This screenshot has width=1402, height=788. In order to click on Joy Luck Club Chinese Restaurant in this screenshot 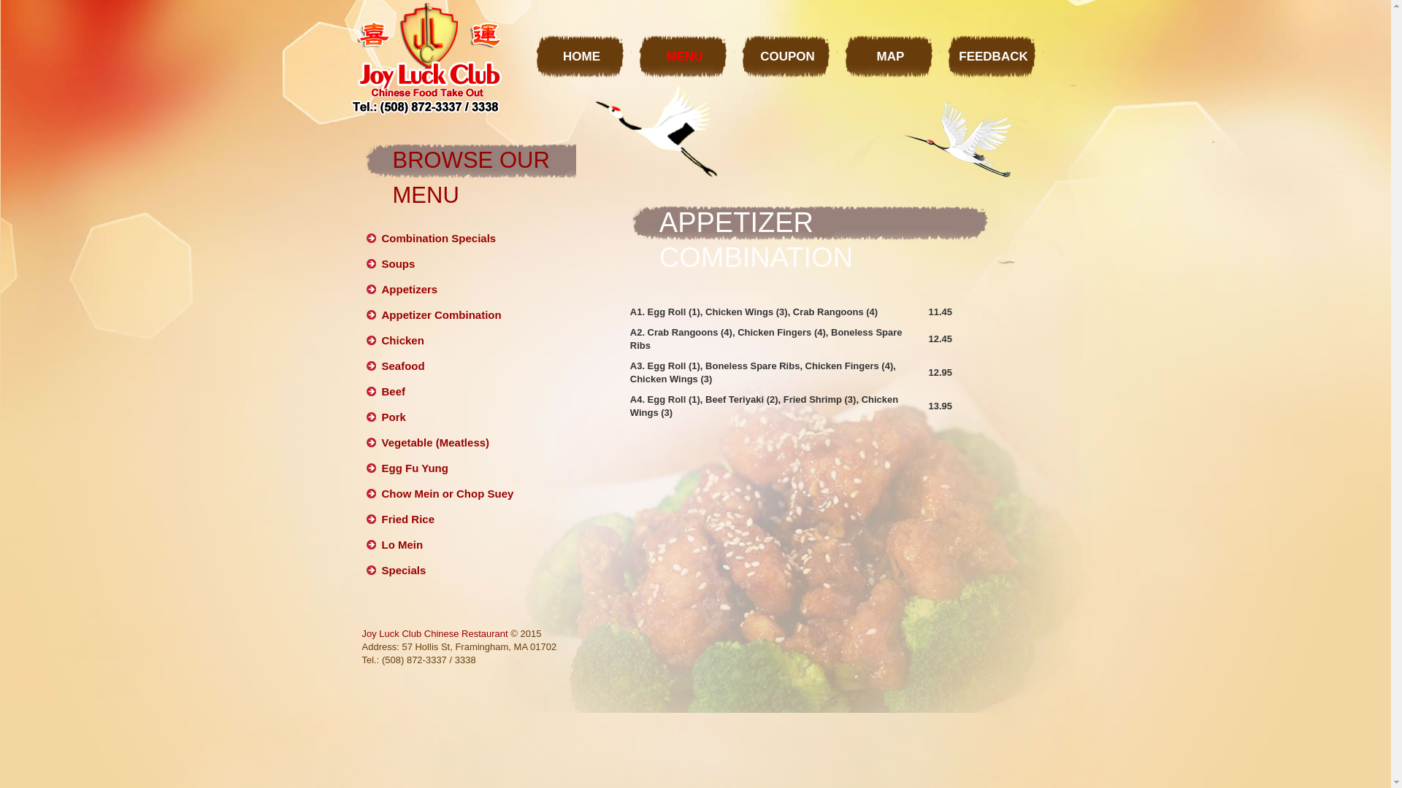, I will do `click(435, 633)`.